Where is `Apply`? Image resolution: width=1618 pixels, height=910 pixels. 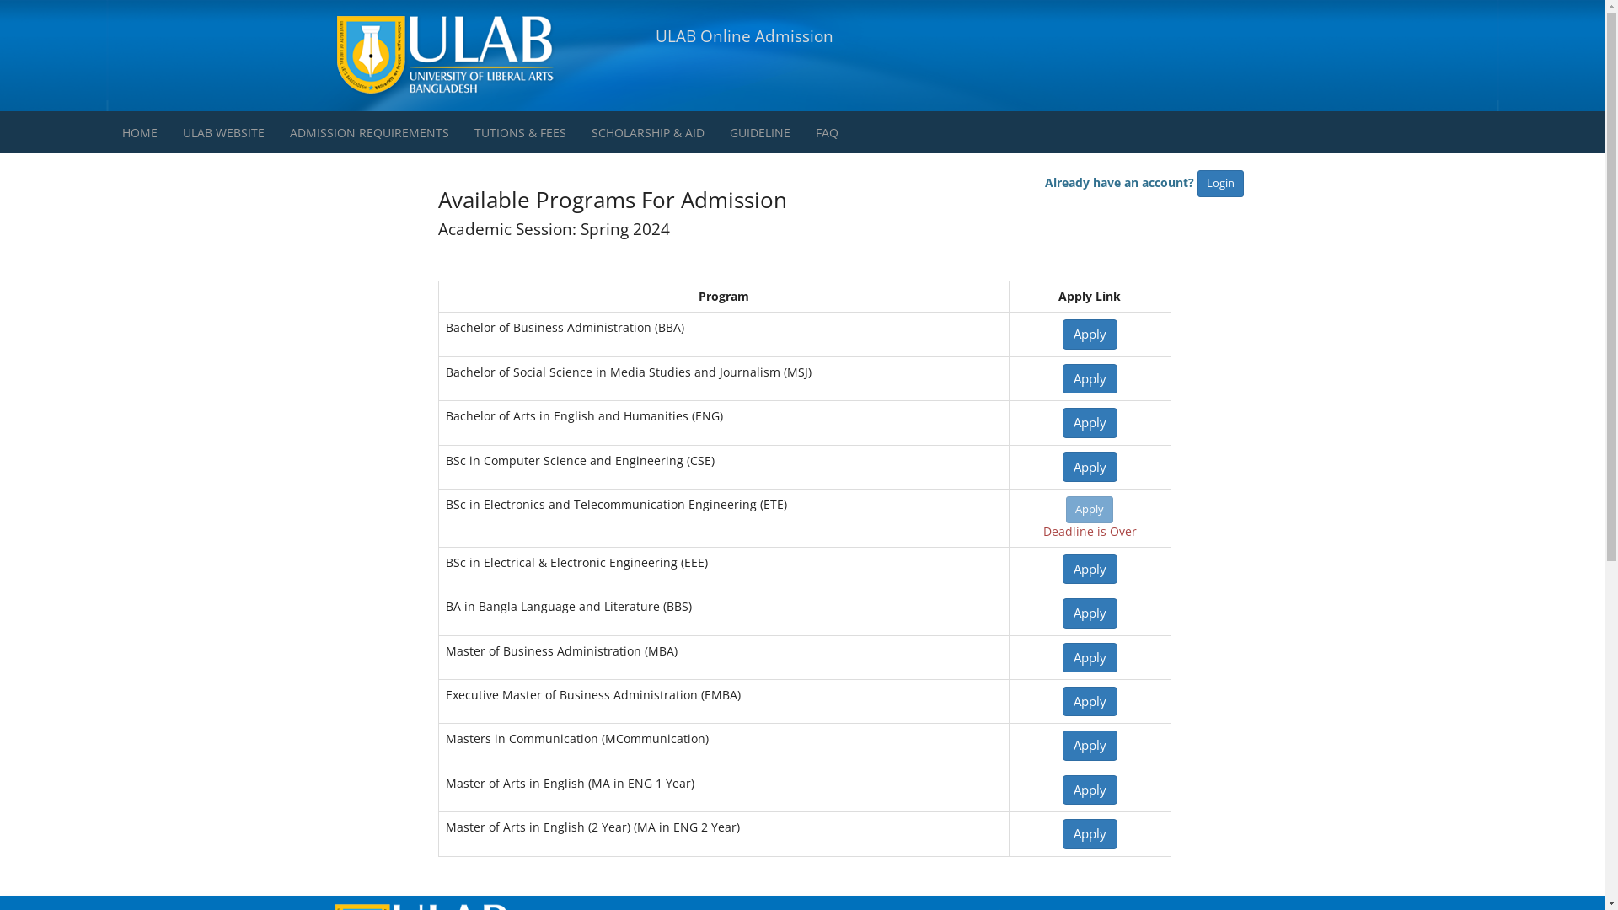
Apply is located at coordinates (1090, 570).